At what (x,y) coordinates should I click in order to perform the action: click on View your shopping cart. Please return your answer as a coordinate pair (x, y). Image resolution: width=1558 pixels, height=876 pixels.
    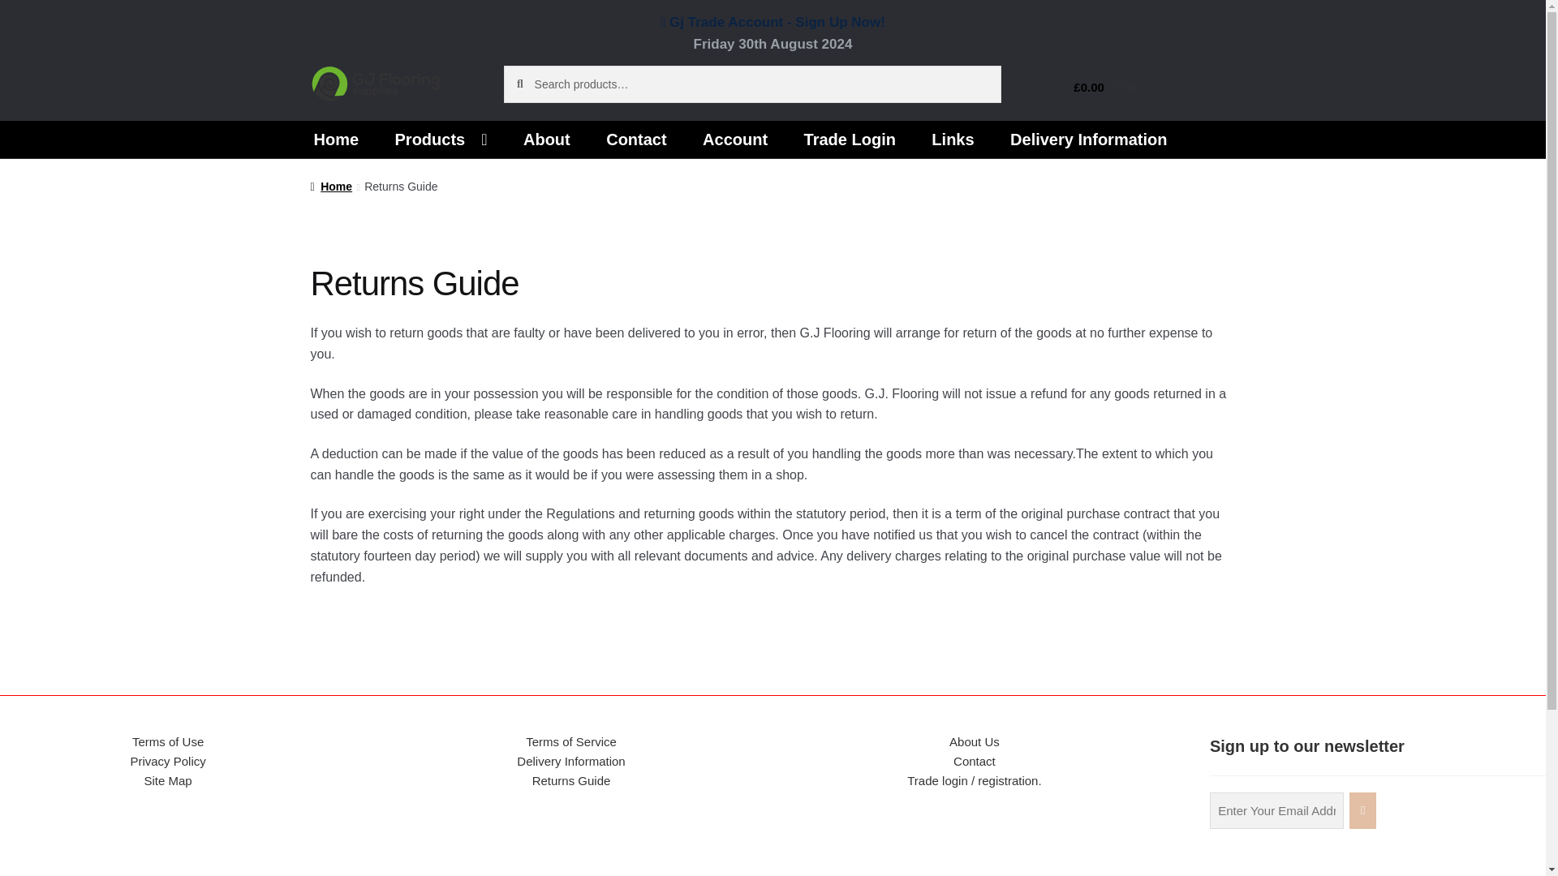
    Looking at the image, I should click on (1130, 88).